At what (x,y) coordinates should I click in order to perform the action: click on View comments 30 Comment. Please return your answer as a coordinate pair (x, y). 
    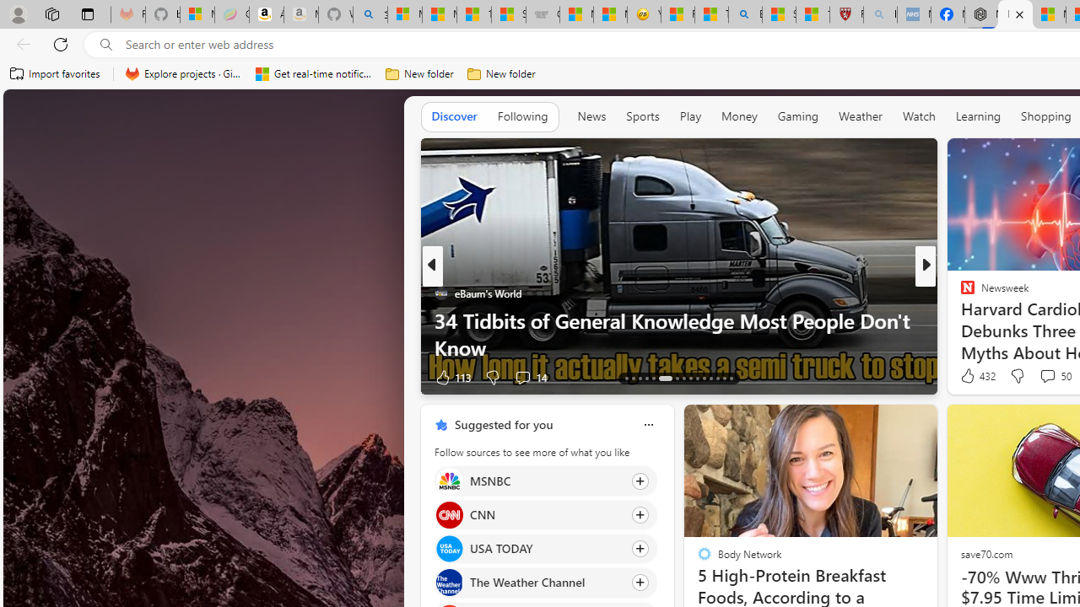
    Looking at the image, I should click on (9, 377).